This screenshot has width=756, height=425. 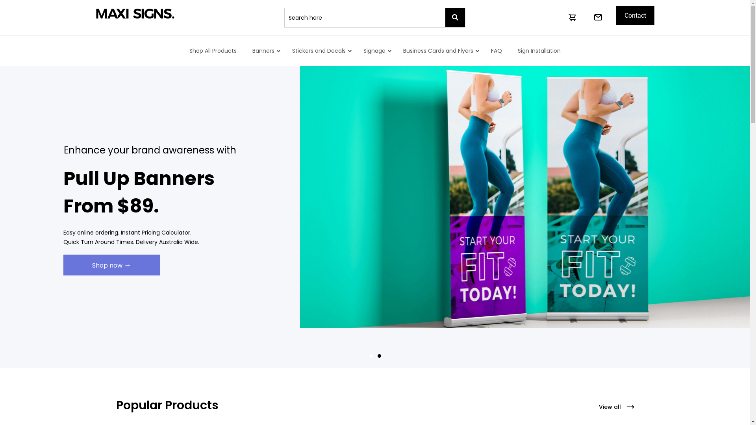 I want to click on FAQ, so click(x=497, y=51).